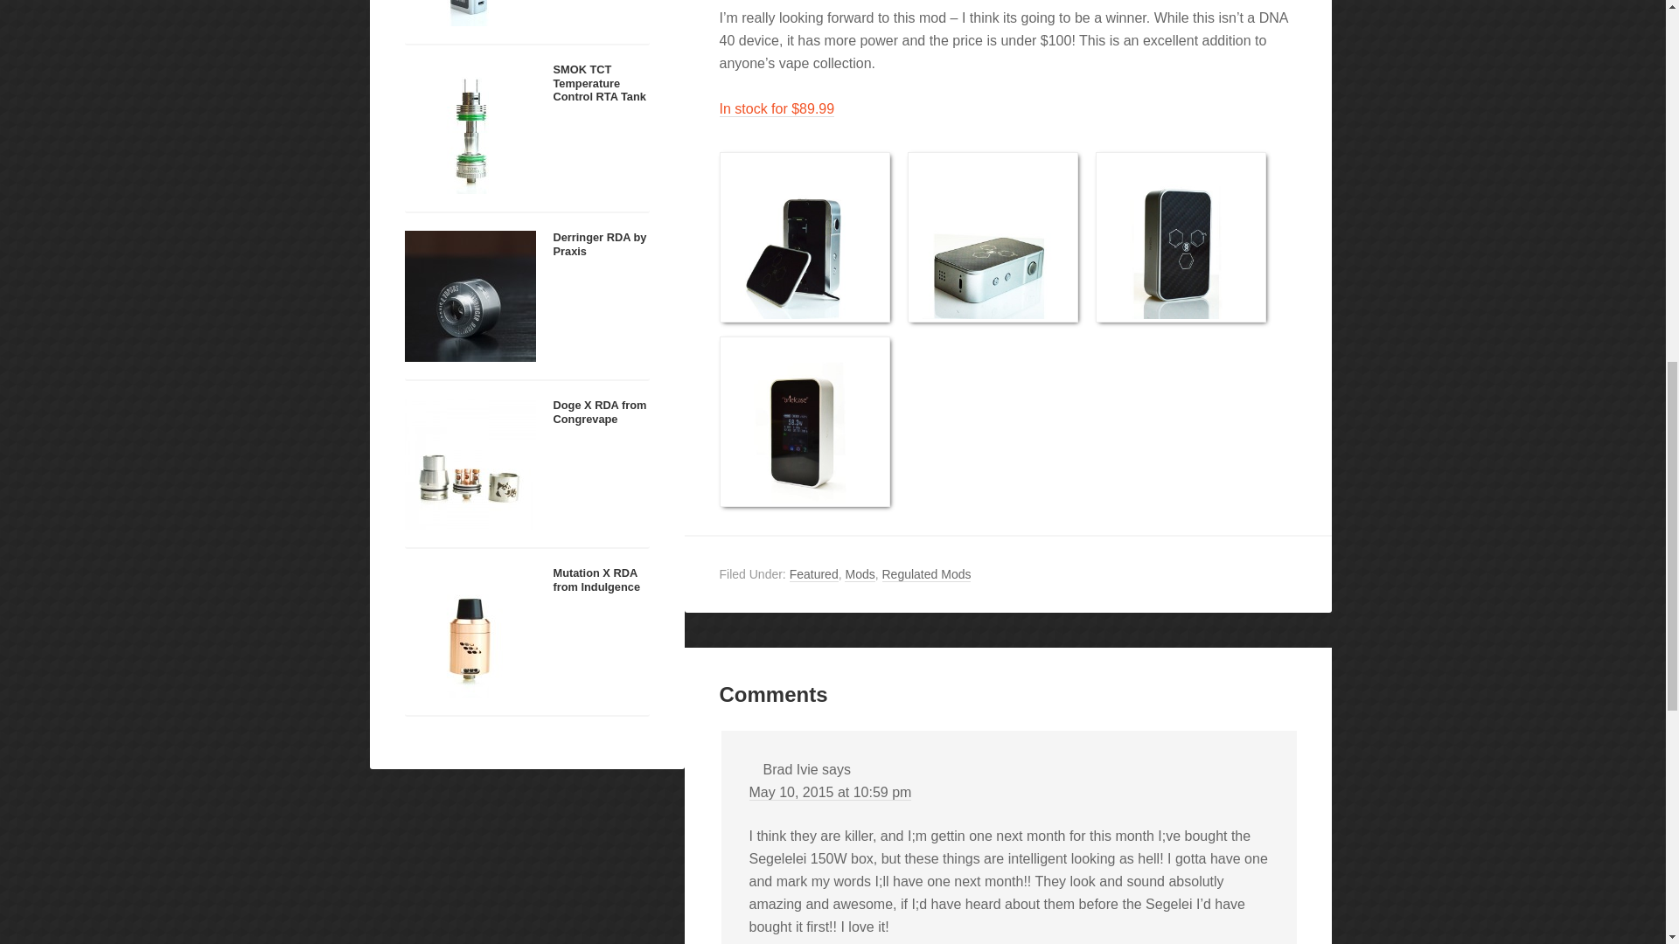 The height and width of the screenshot is (944, 1679). I want to click on Mutation X RDA from Indulgence, so click(596, 580).